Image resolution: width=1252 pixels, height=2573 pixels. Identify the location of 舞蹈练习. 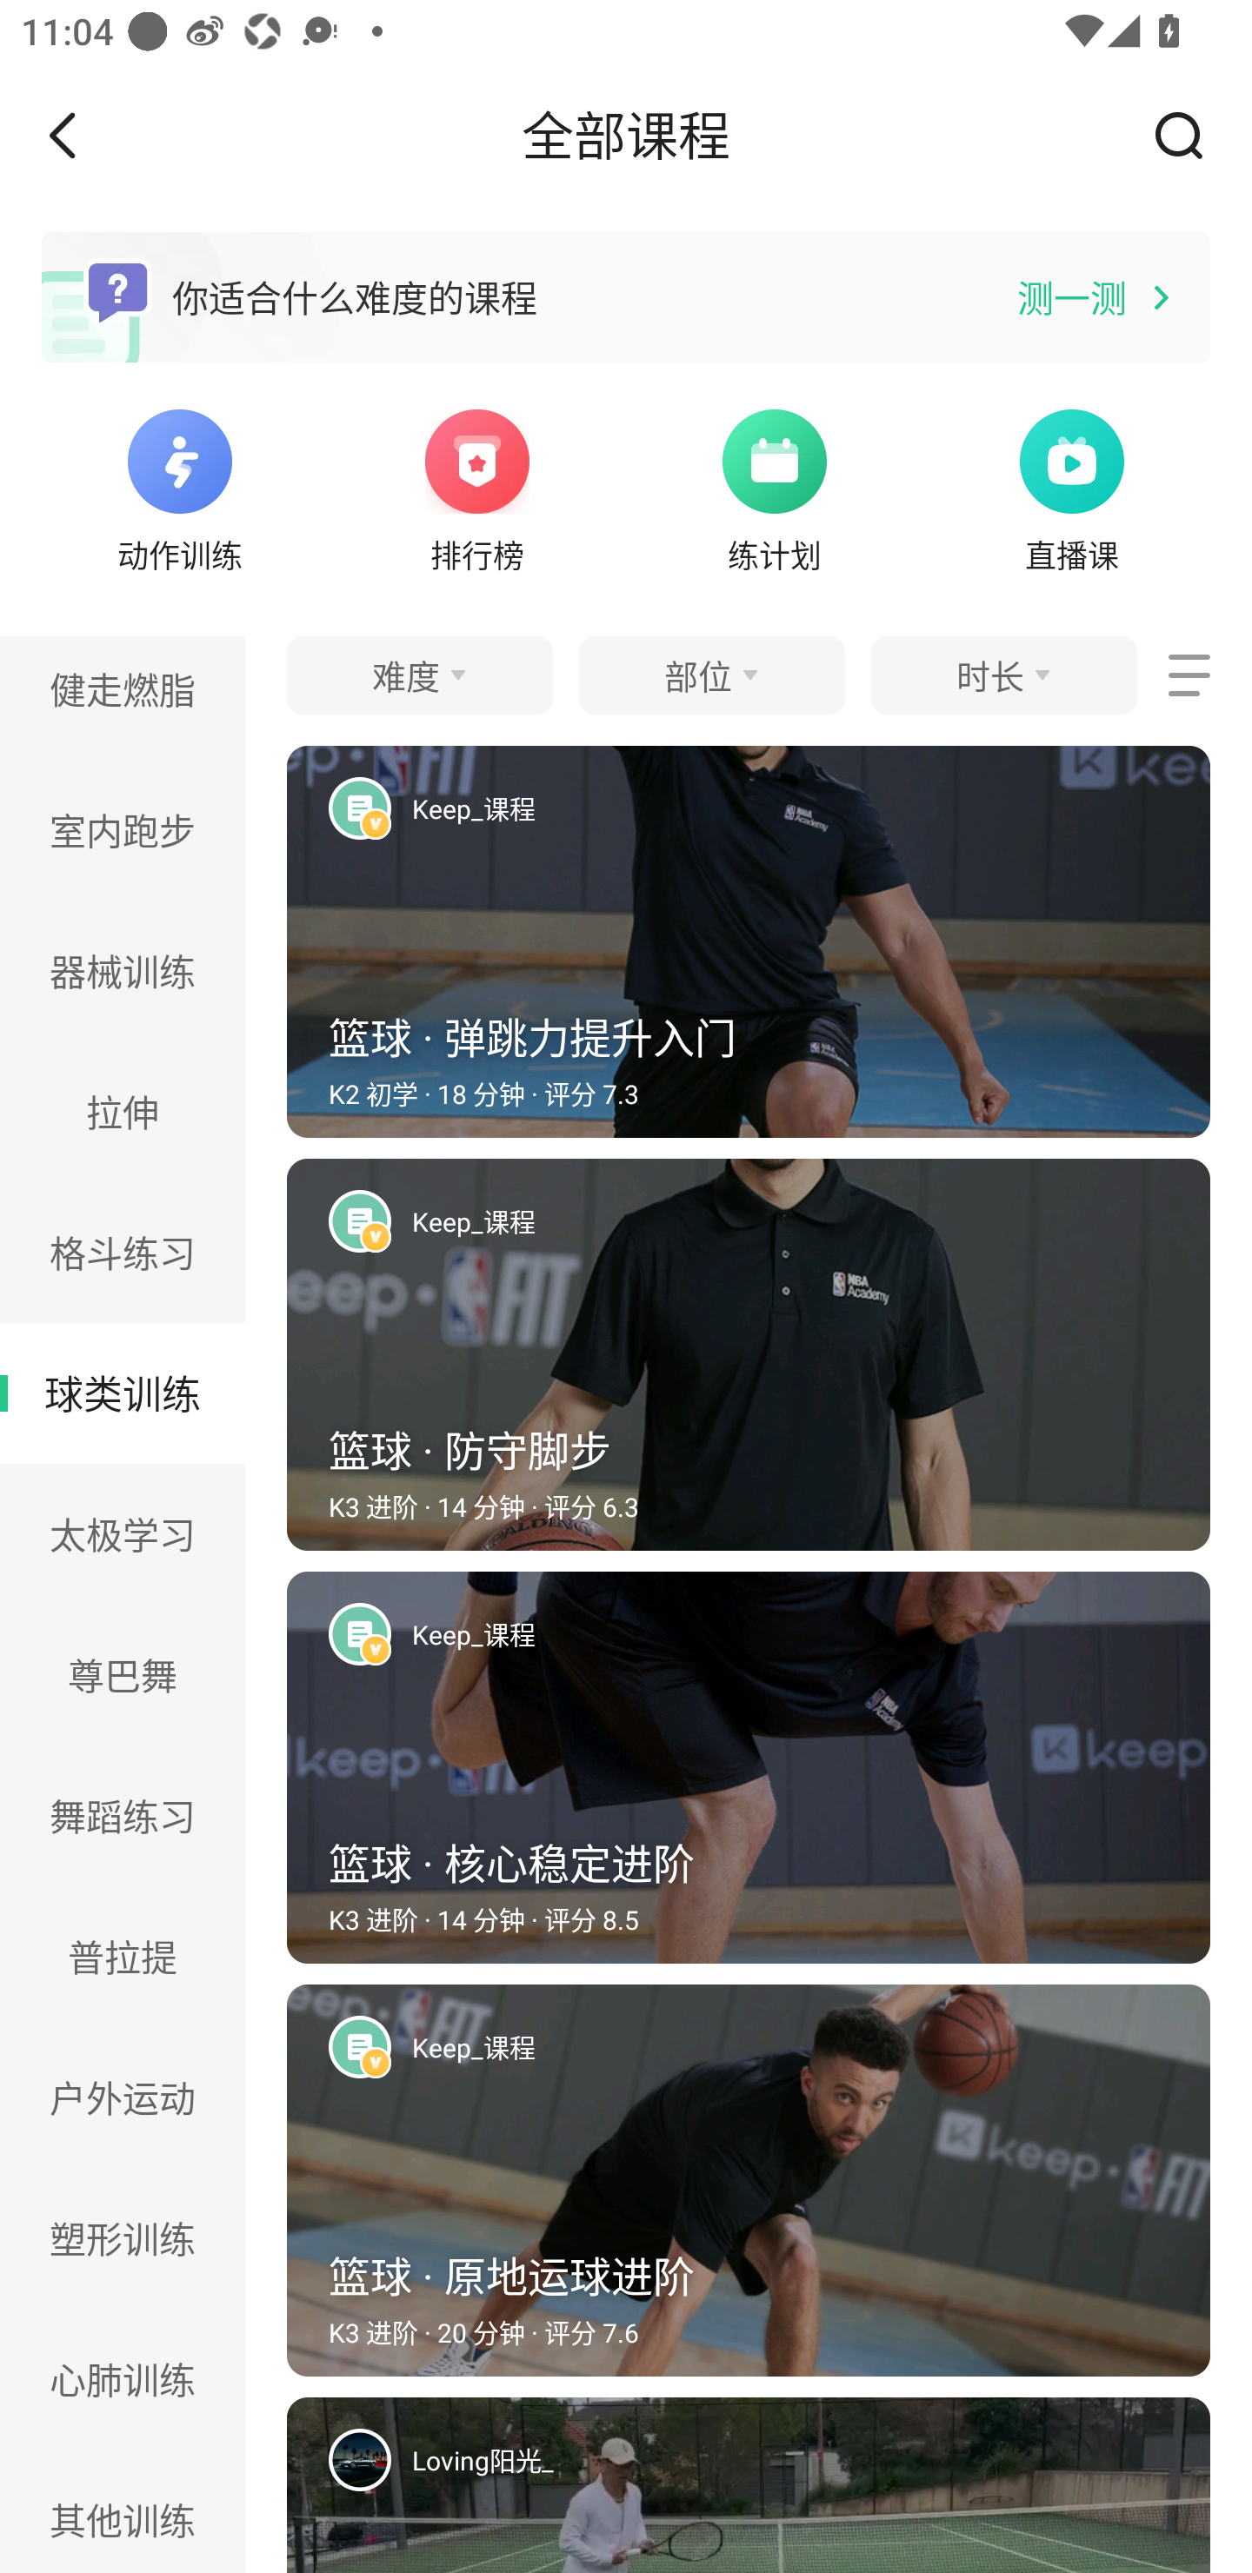
(123, 1815).